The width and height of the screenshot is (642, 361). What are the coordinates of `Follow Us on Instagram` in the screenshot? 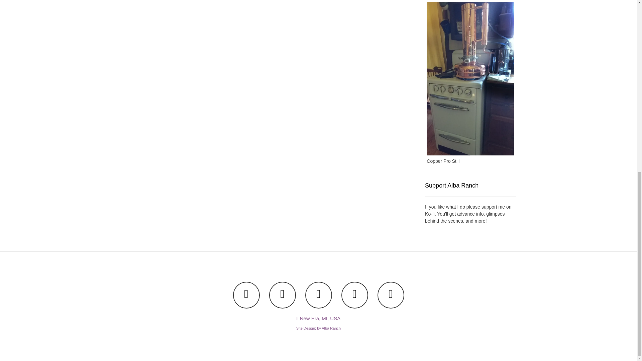 It's located at (354, 295).